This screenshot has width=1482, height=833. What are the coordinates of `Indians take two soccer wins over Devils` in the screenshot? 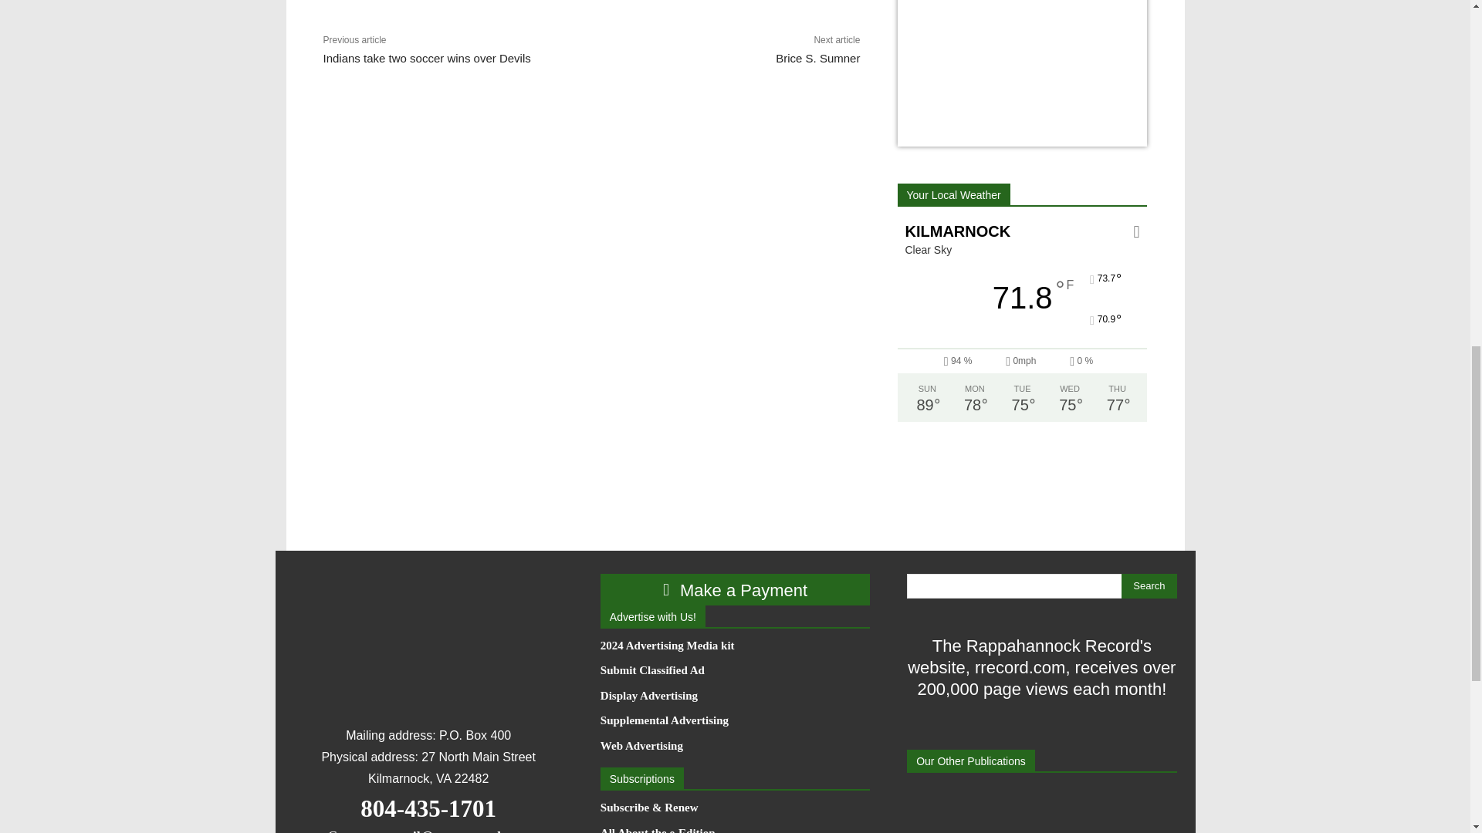 It's located at (426, 58).